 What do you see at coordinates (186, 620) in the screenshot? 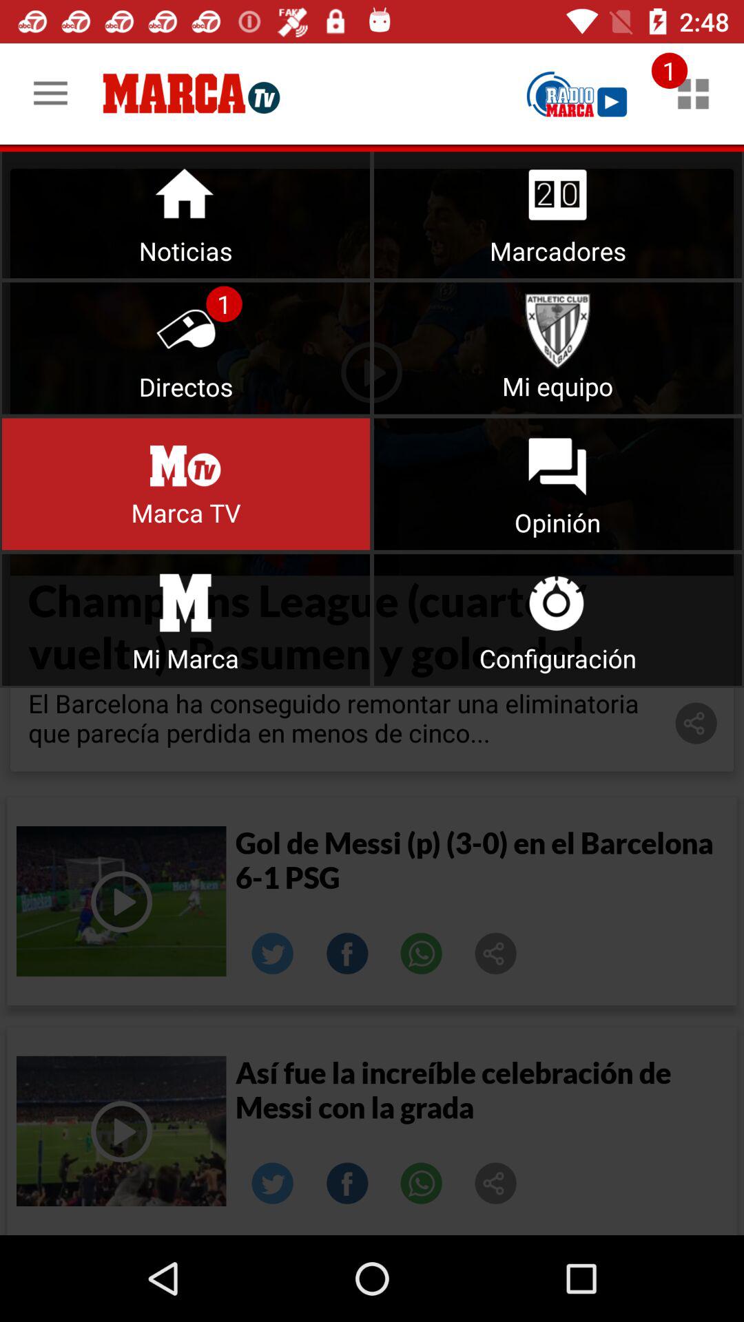
I see `choose the icon above el barcelona ha` at bounding box center [186, 620].